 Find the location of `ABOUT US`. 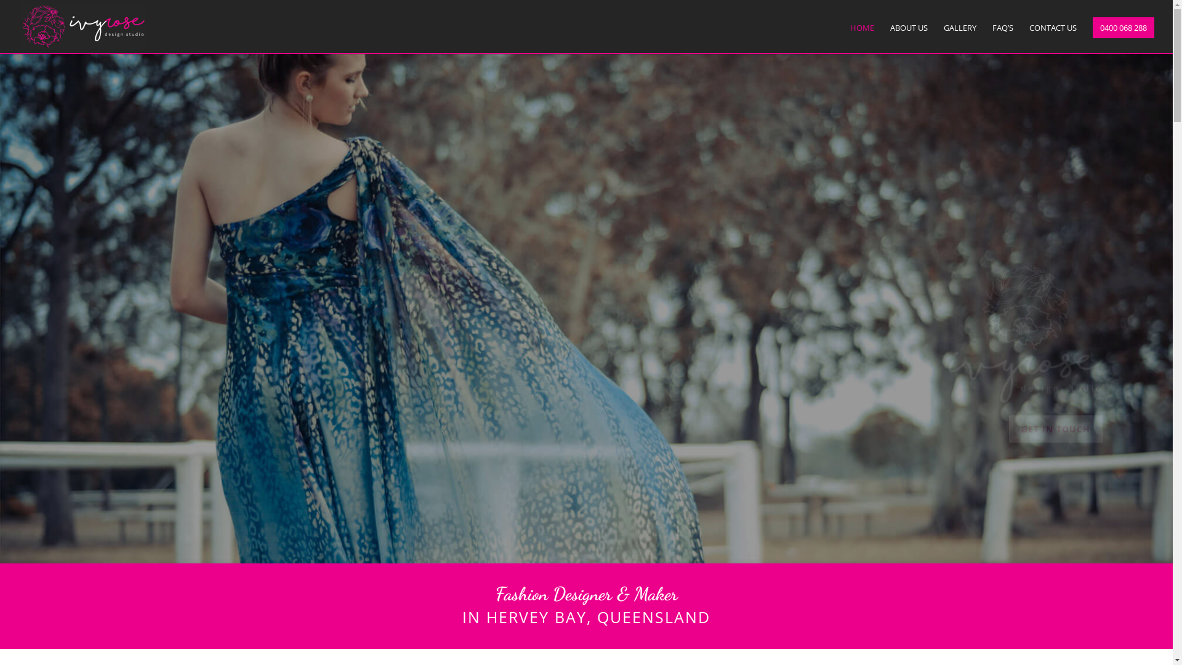

ABOUT US is located at coordinates (909, 36).